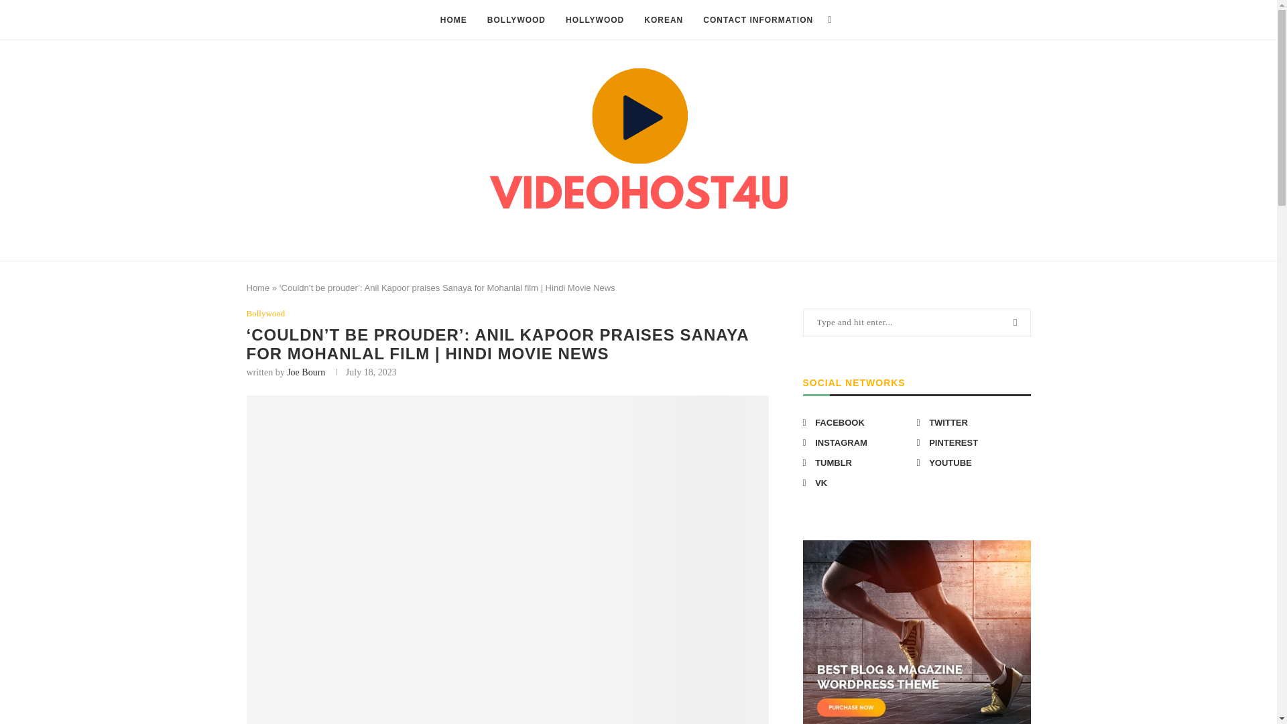 The image size is (1287, 724). I want to click on BOLLYWOOD, so click(516, 20).